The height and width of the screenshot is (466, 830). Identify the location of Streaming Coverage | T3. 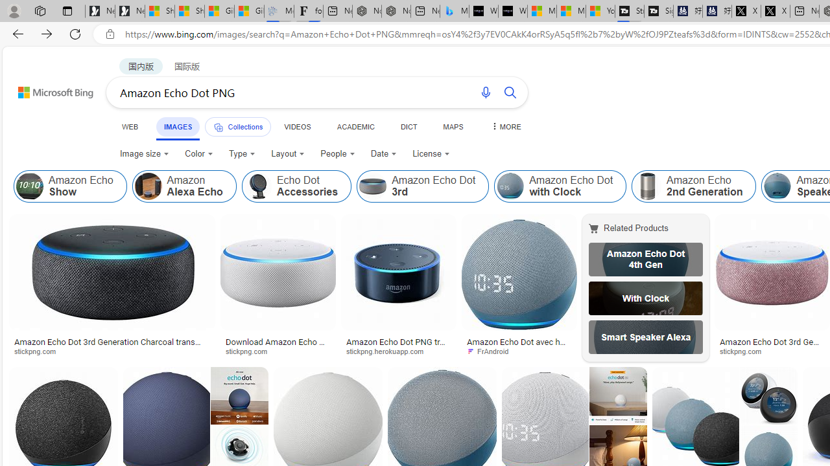
(629, 12).